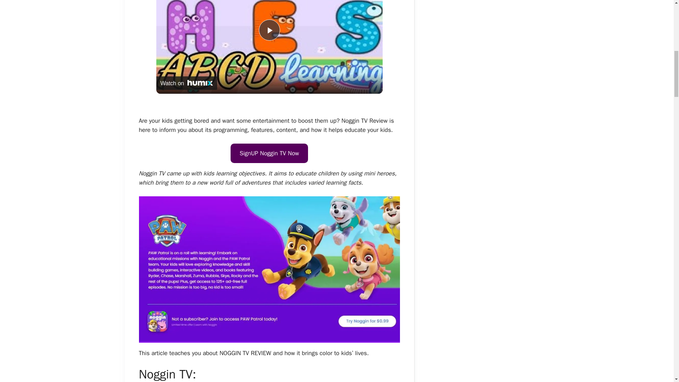  What do you see at coordinates (269, 30) in the screenshot?
I see `Play Video` at bounding box center [269, 30].